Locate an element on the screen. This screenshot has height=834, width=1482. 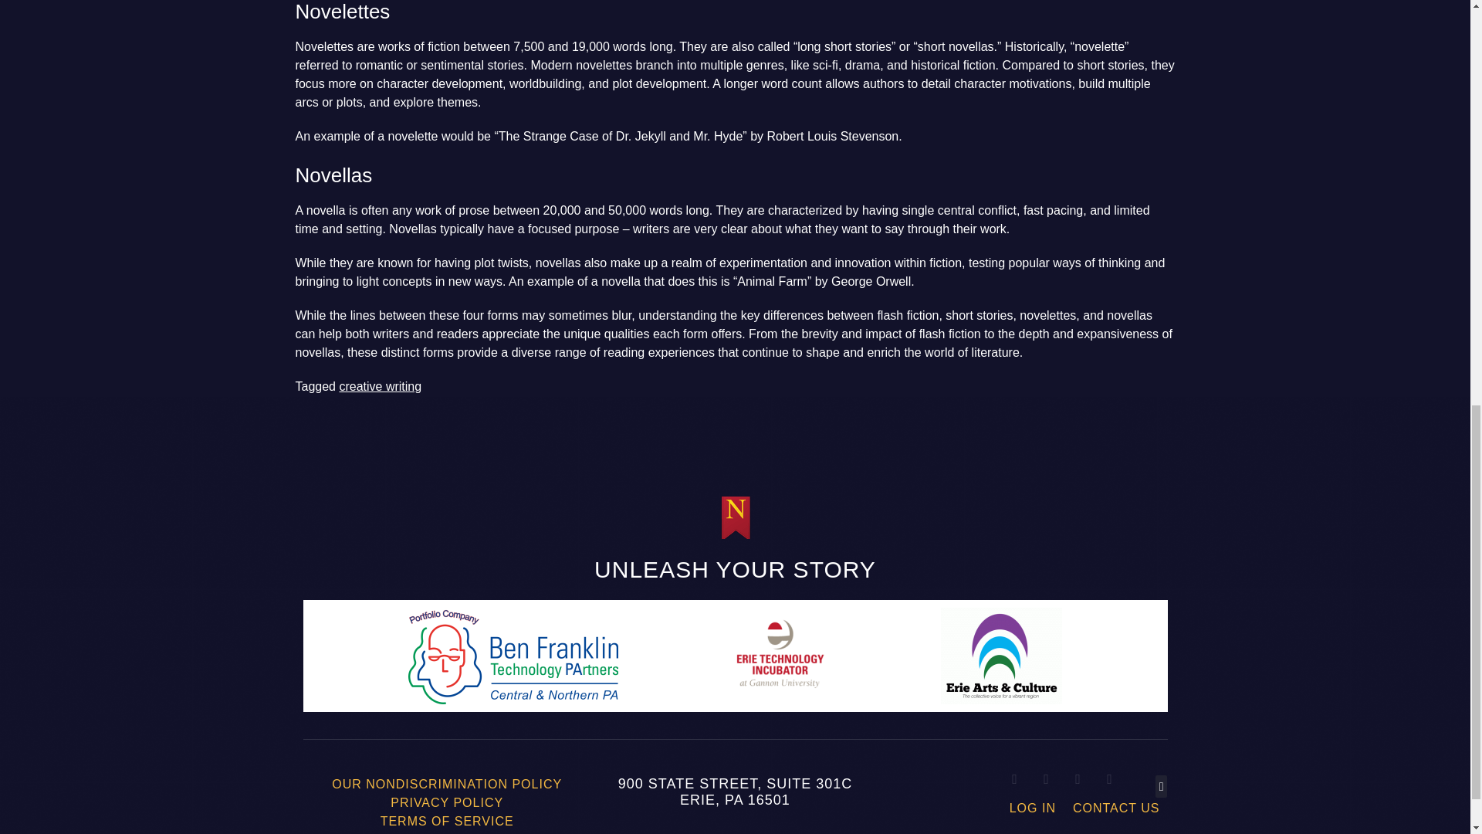
TERMS OF SERVICE is located at coordinates (446, 821).